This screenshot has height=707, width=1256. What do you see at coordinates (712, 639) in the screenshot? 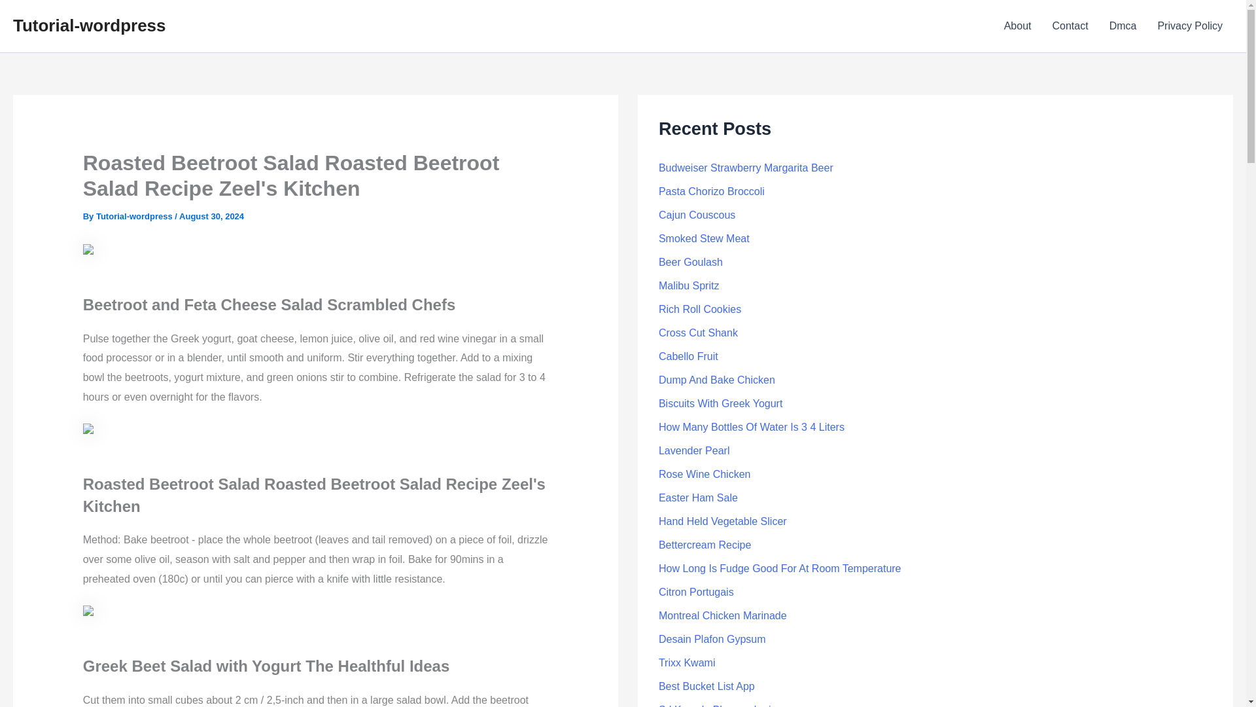
I see `Desain Plafon Gypsum` at bounding box center [712, 639].